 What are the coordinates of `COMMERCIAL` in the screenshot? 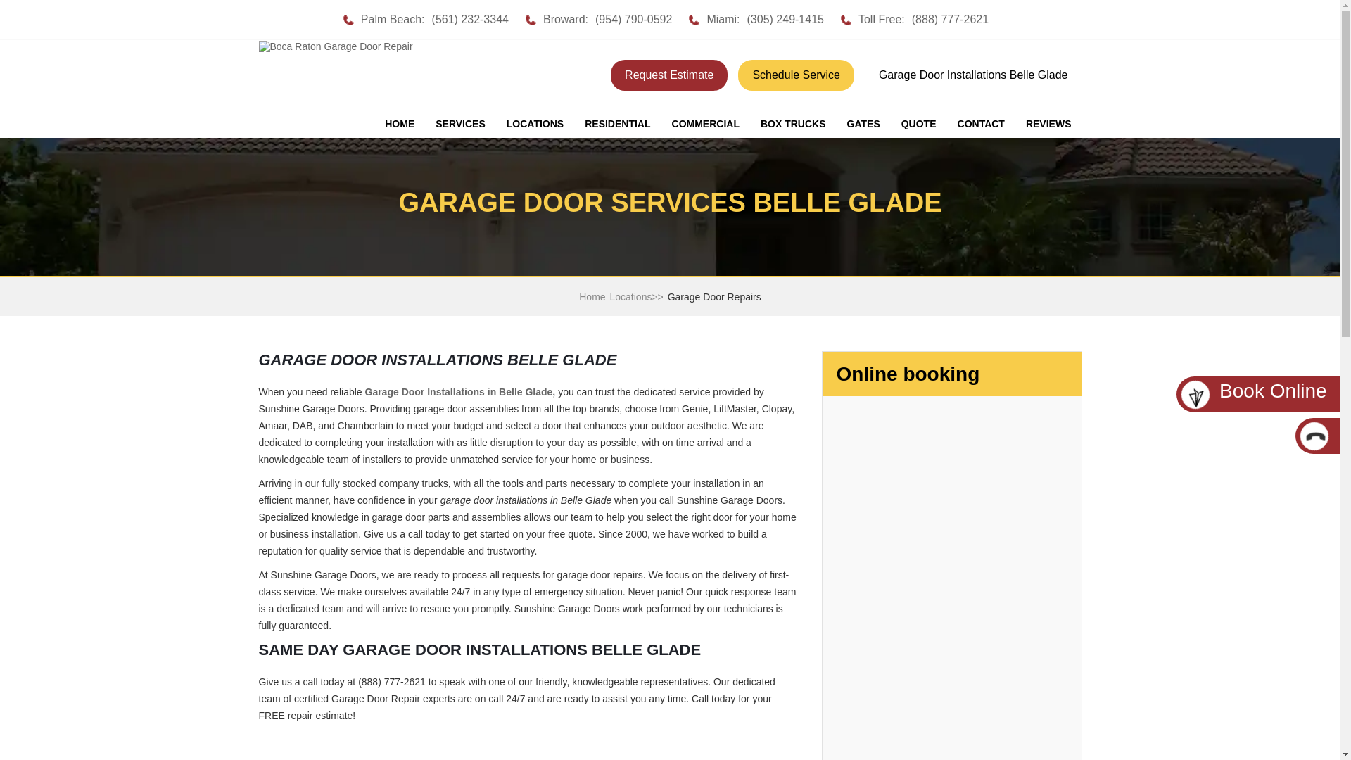 It's located at (705, 124).